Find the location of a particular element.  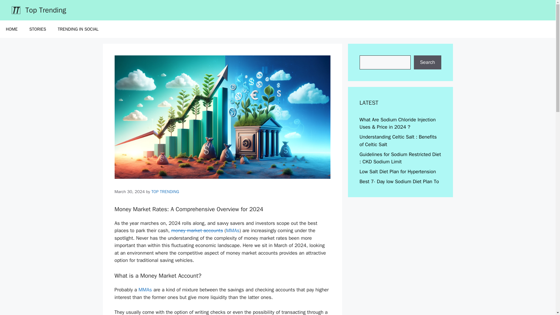

TOP TRENDING is located at coordinates (165, 192).